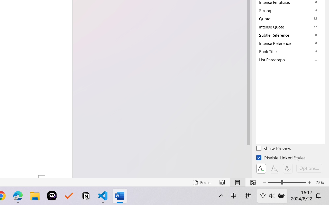 This screenshot has height=205, width=329. I want to click on Options..., so click(309, 168).